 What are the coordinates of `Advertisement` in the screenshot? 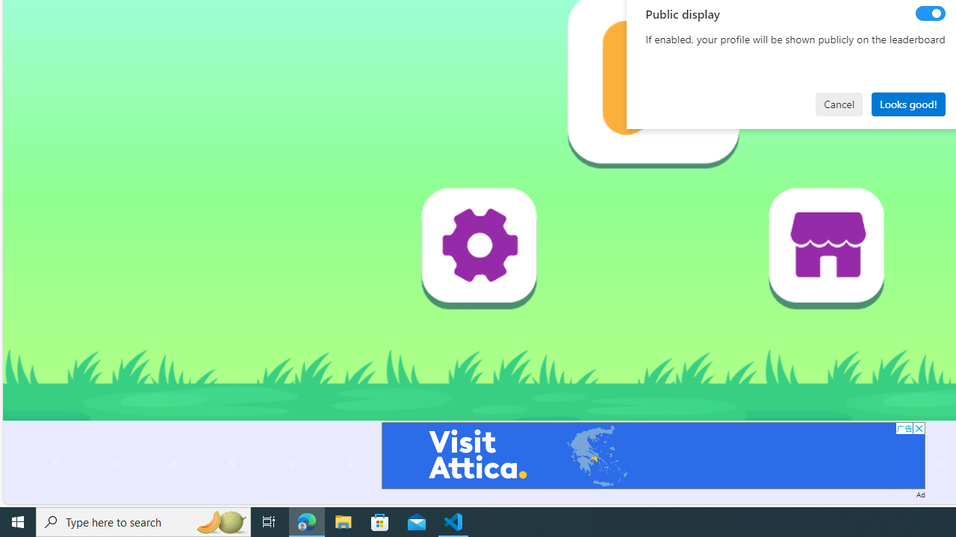 It's located at (653, 455).